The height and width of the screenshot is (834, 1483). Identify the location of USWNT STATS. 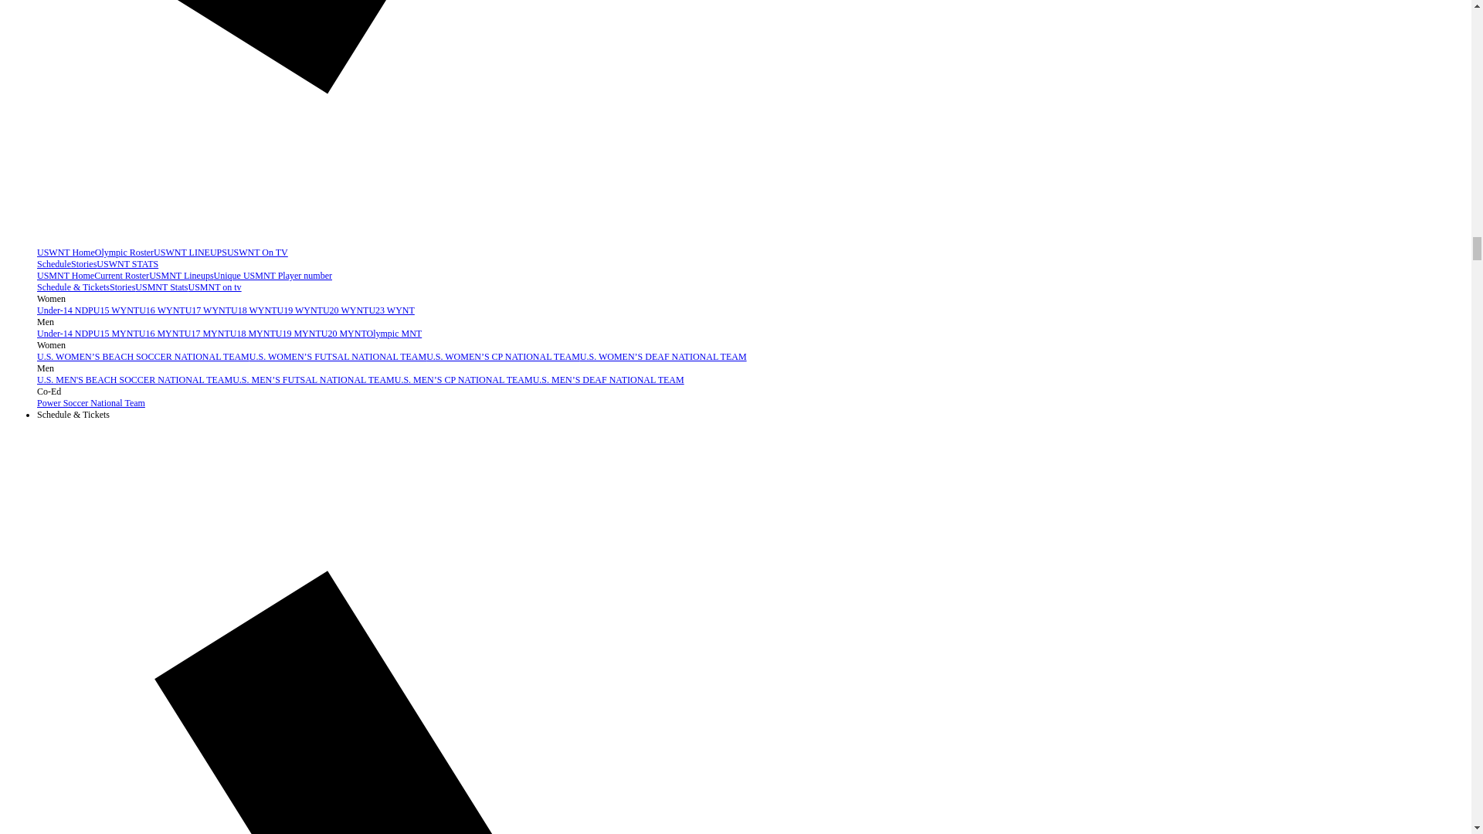
(127, 263).